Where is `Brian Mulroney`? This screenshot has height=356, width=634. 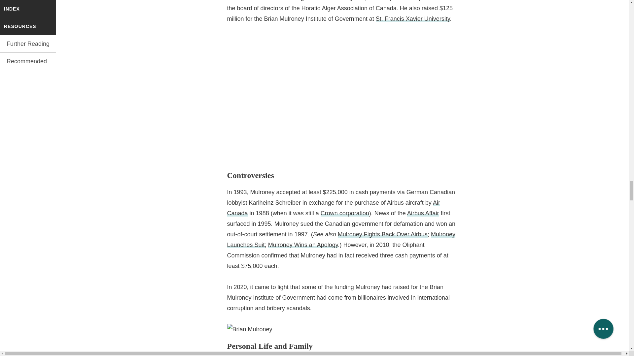 Brian Mulroney is located at coordinates (250, 329).